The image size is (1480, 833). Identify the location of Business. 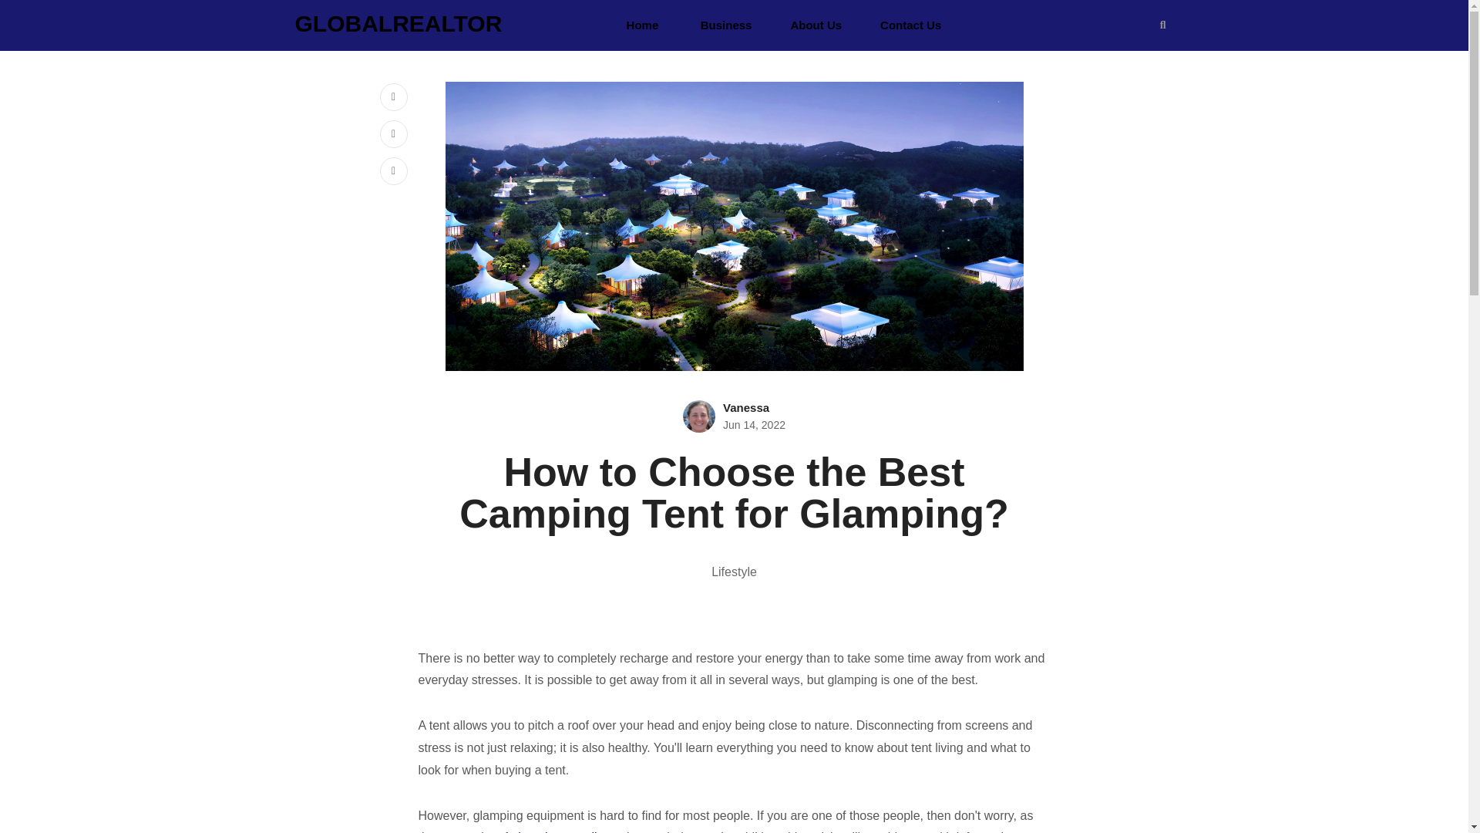
(726, 25).